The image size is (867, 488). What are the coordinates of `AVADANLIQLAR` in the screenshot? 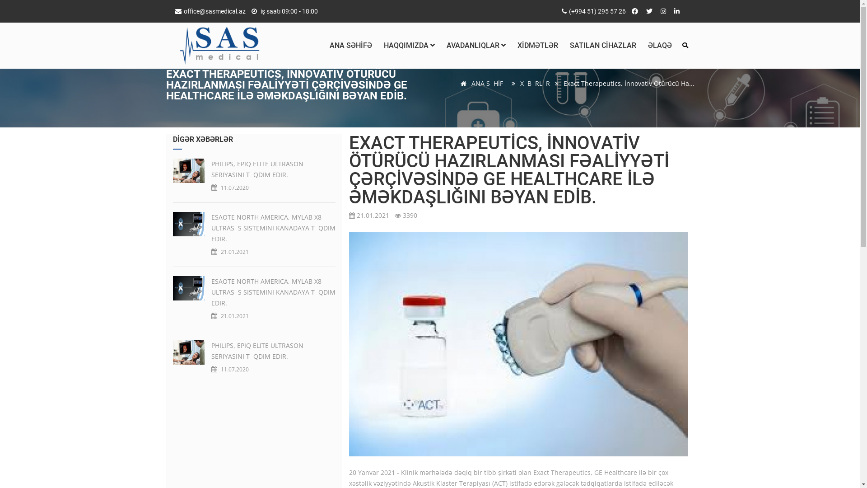 It's located at (476, 46).